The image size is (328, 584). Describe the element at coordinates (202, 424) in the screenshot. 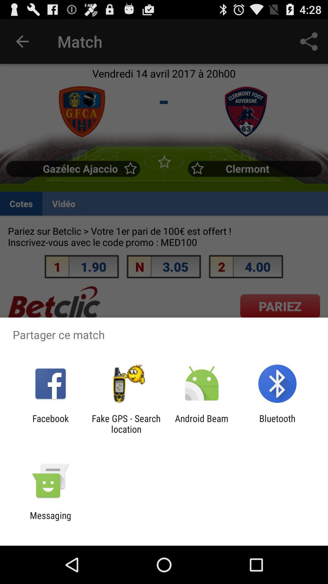

I see `tap app to the right of the fake gps search` at that location.